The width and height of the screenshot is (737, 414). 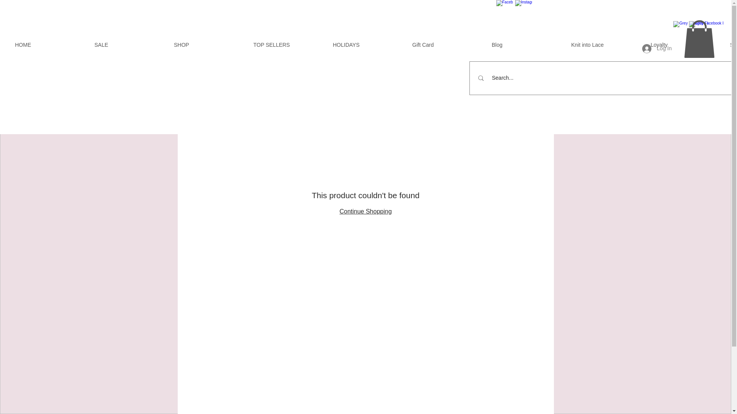 I want to click on Log In, so click(x=657, y=48).